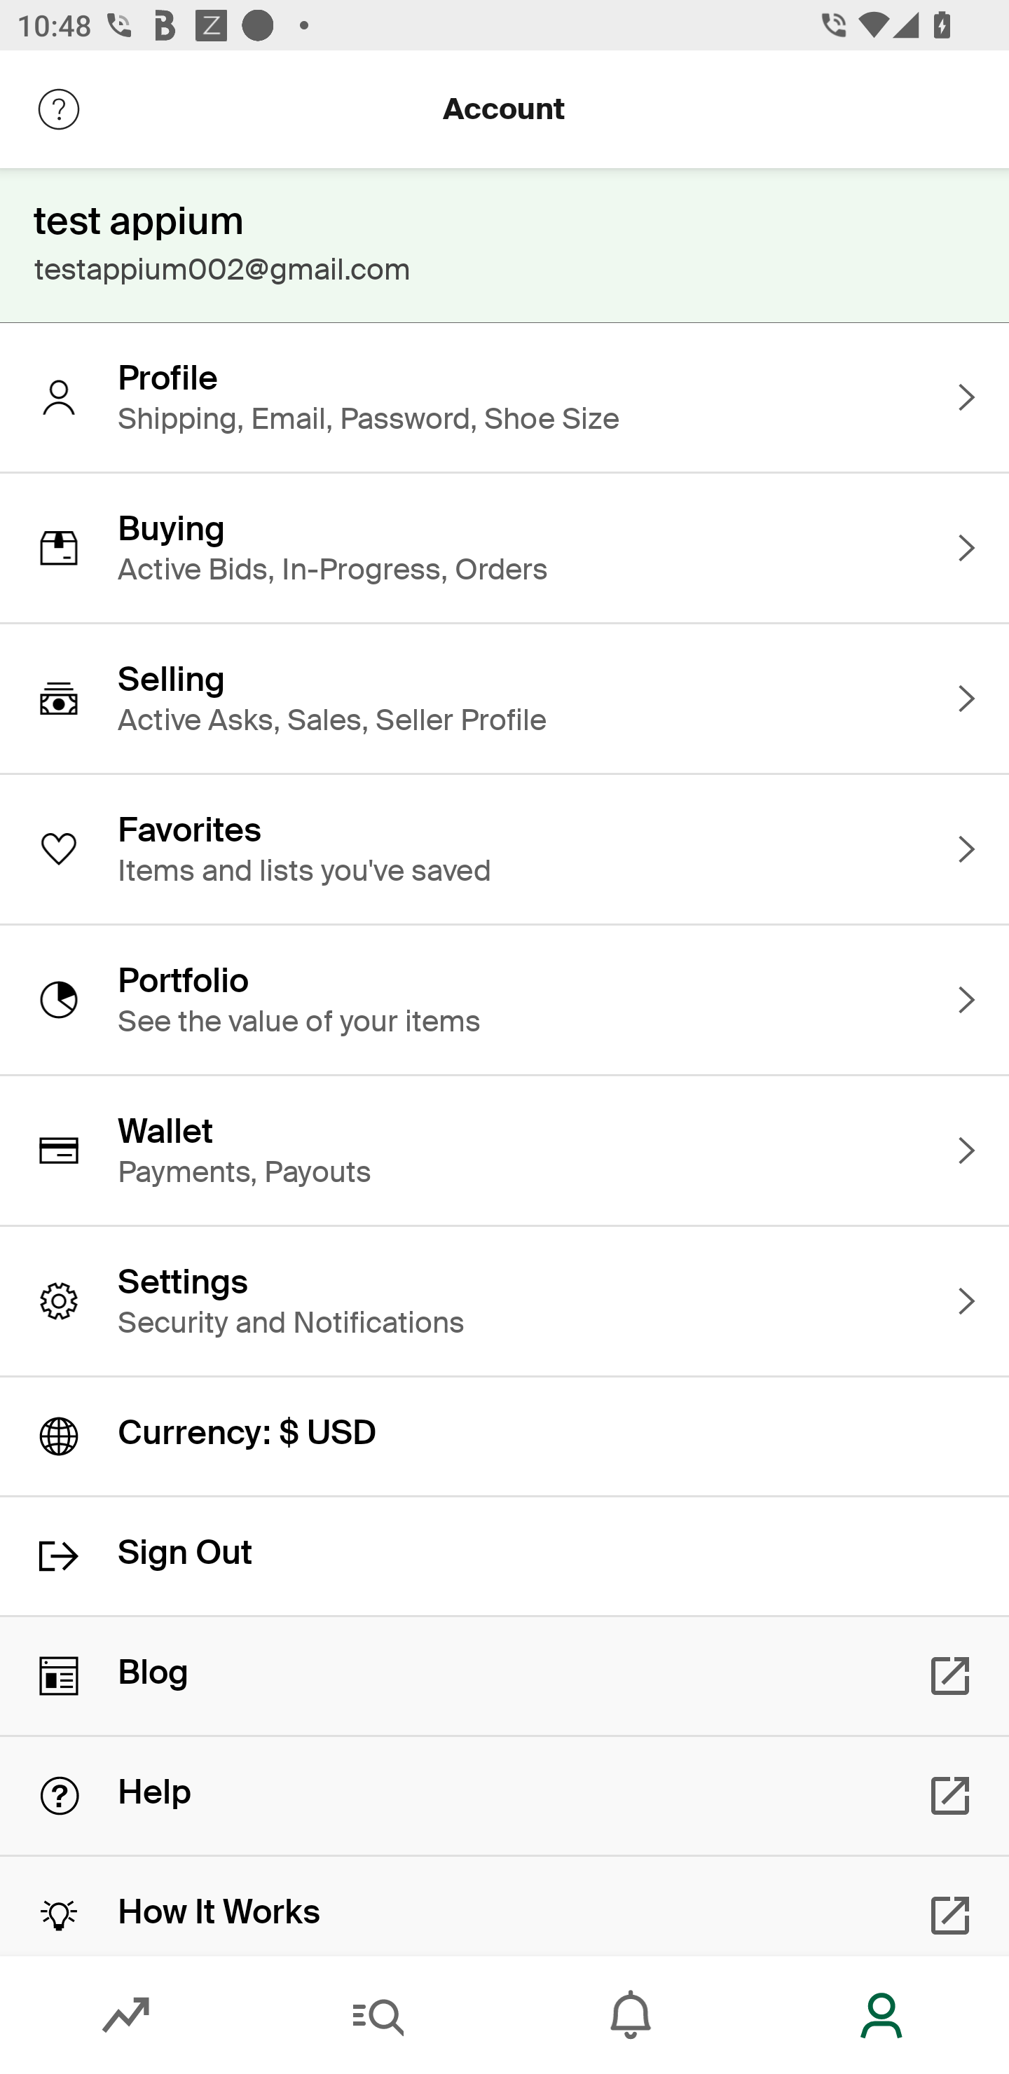 This screenshot has height=2074, width=1009. Describe the element at coordinates (504, 1796) in the screenshot. I see `Help` at that location.